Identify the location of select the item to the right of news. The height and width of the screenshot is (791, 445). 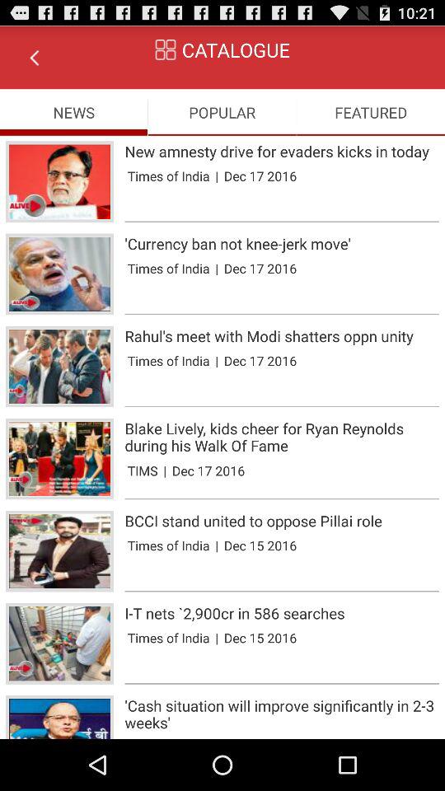
(222, 112).